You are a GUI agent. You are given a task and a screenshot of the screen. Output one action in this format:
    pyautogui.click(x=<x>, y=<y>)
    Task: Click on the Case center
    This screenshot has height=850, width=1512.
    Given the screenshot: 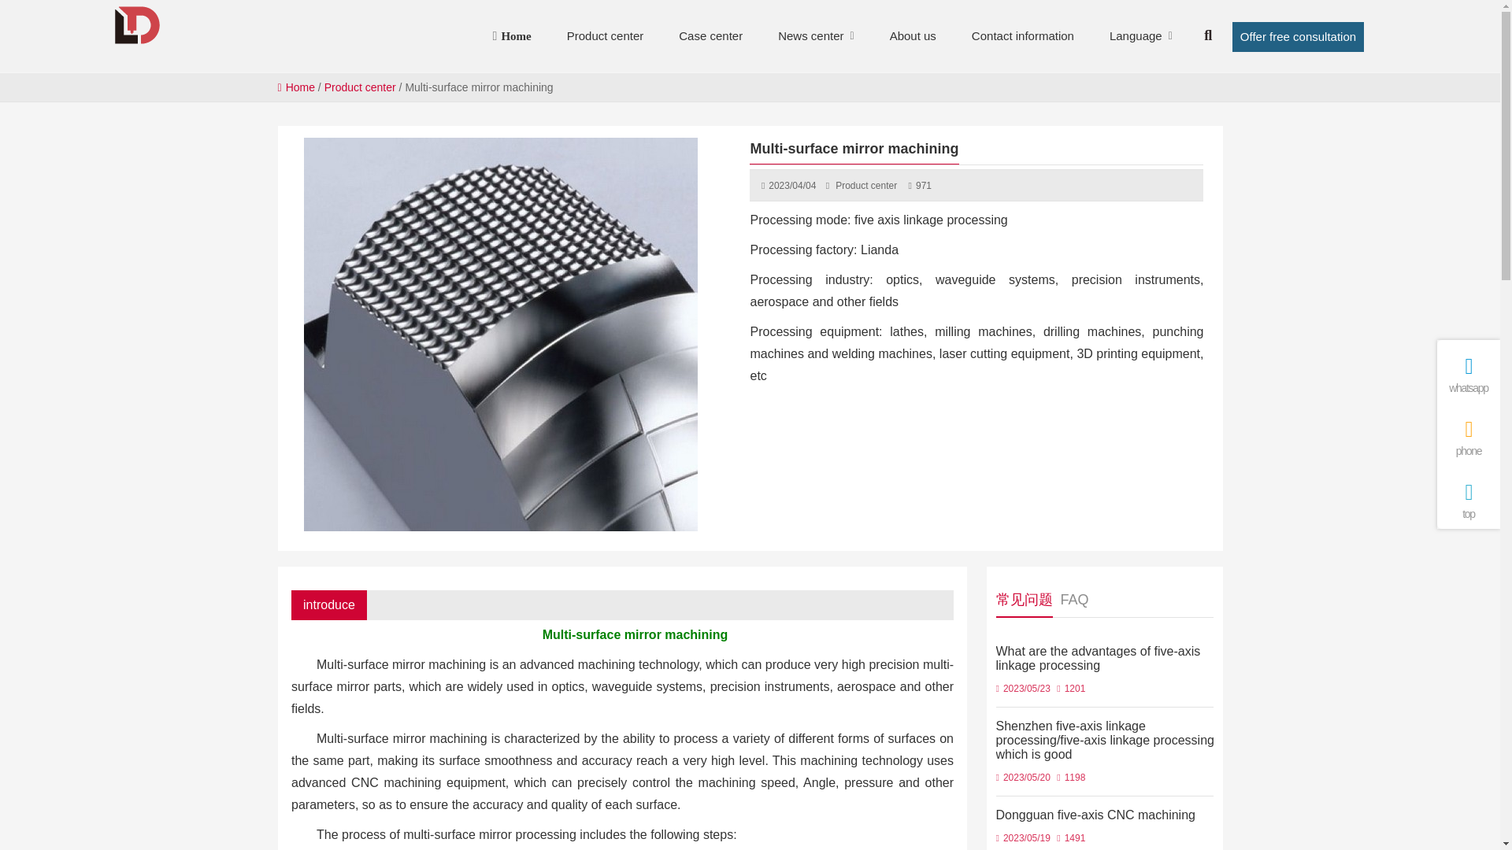 What is the action you would take?
    pyautogui.click(x=710, y=36)
    